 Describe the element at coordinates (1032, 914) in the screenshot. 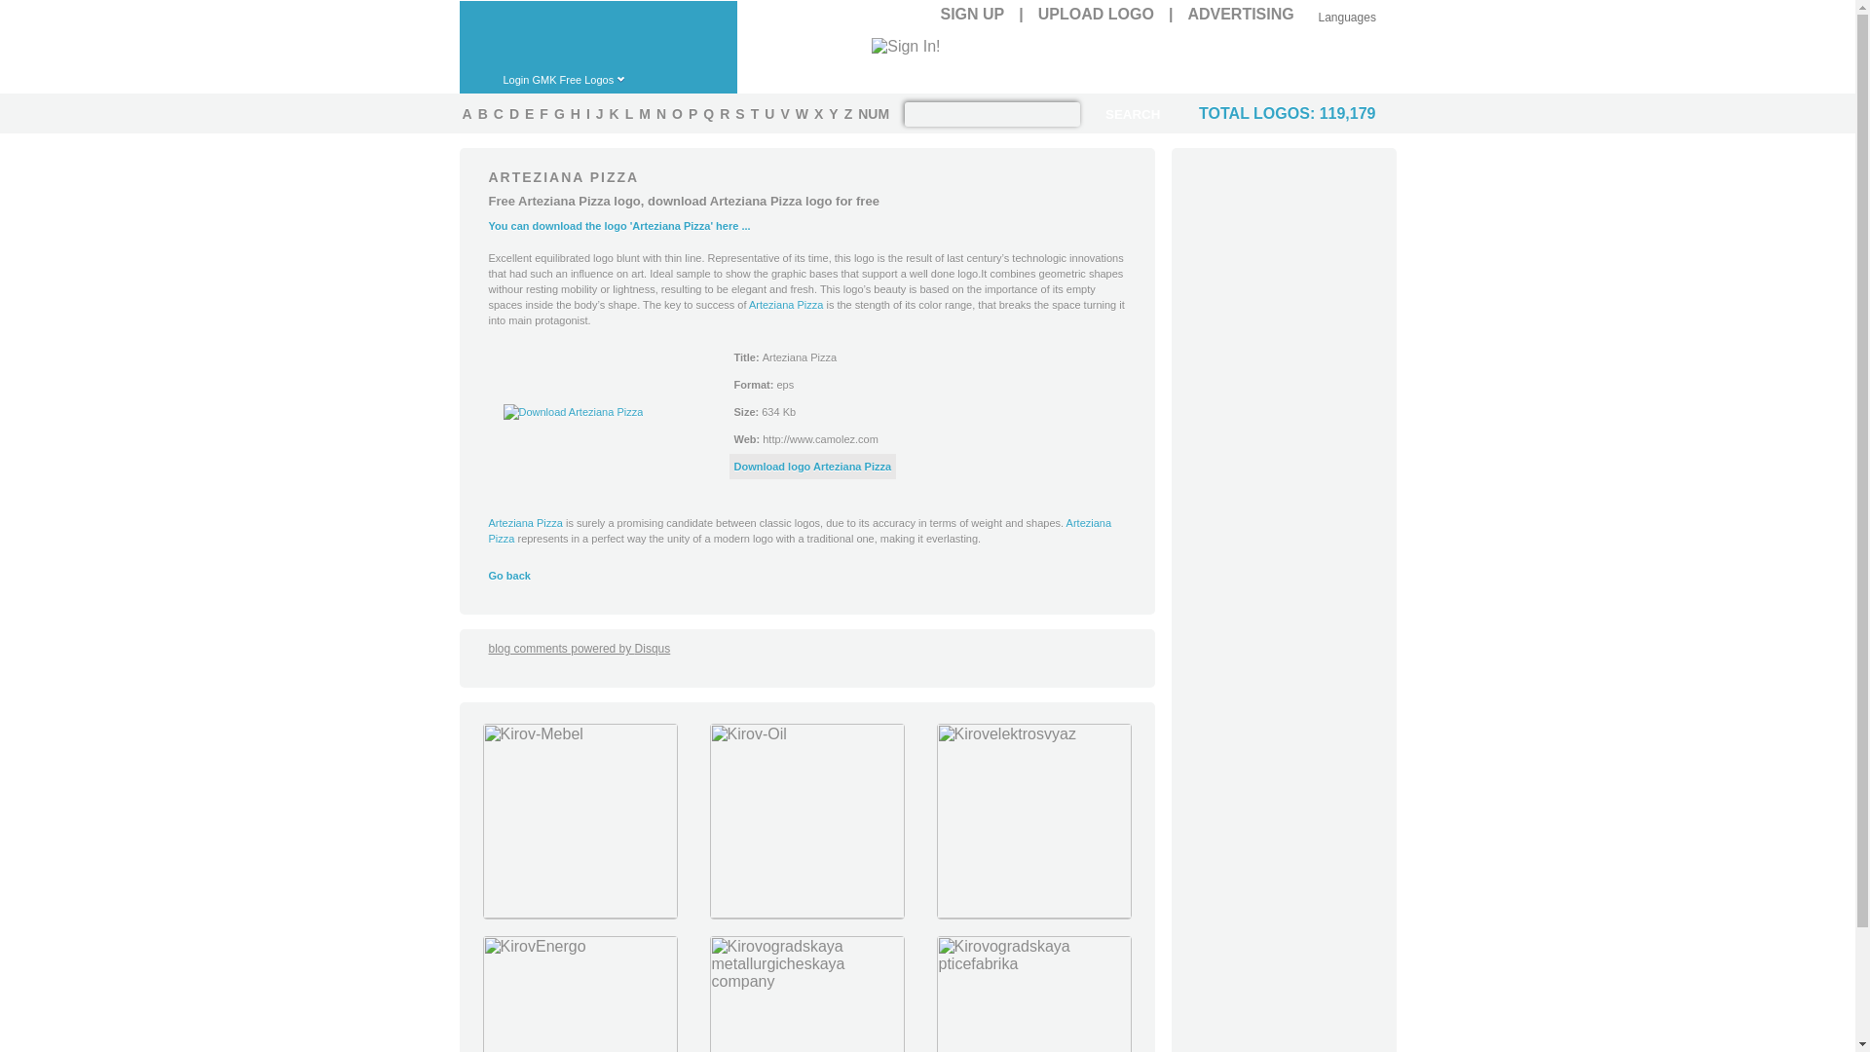

I see `Download Logo Kirovelektrosvyaz` at that location.